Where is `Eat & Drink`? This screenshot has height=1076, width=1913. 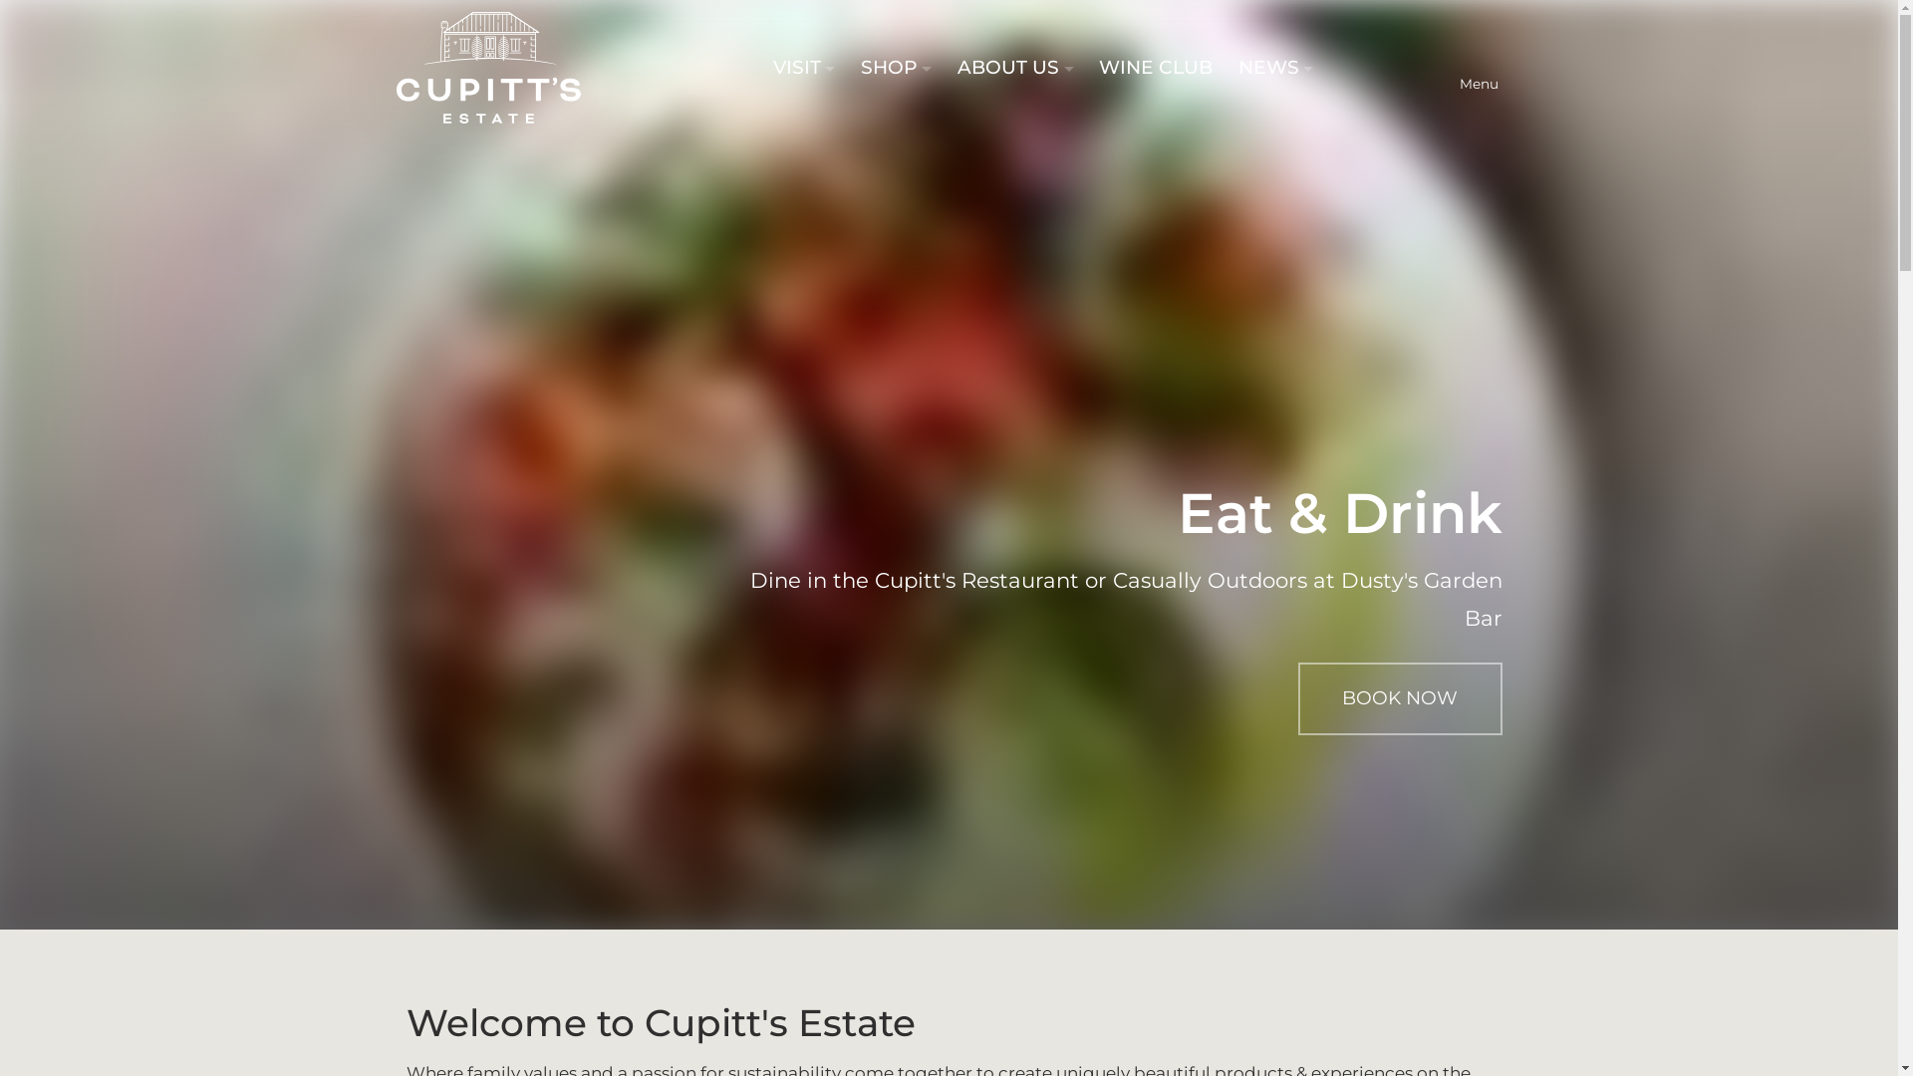
Eat & Drink is located at coordinates (949, 464).